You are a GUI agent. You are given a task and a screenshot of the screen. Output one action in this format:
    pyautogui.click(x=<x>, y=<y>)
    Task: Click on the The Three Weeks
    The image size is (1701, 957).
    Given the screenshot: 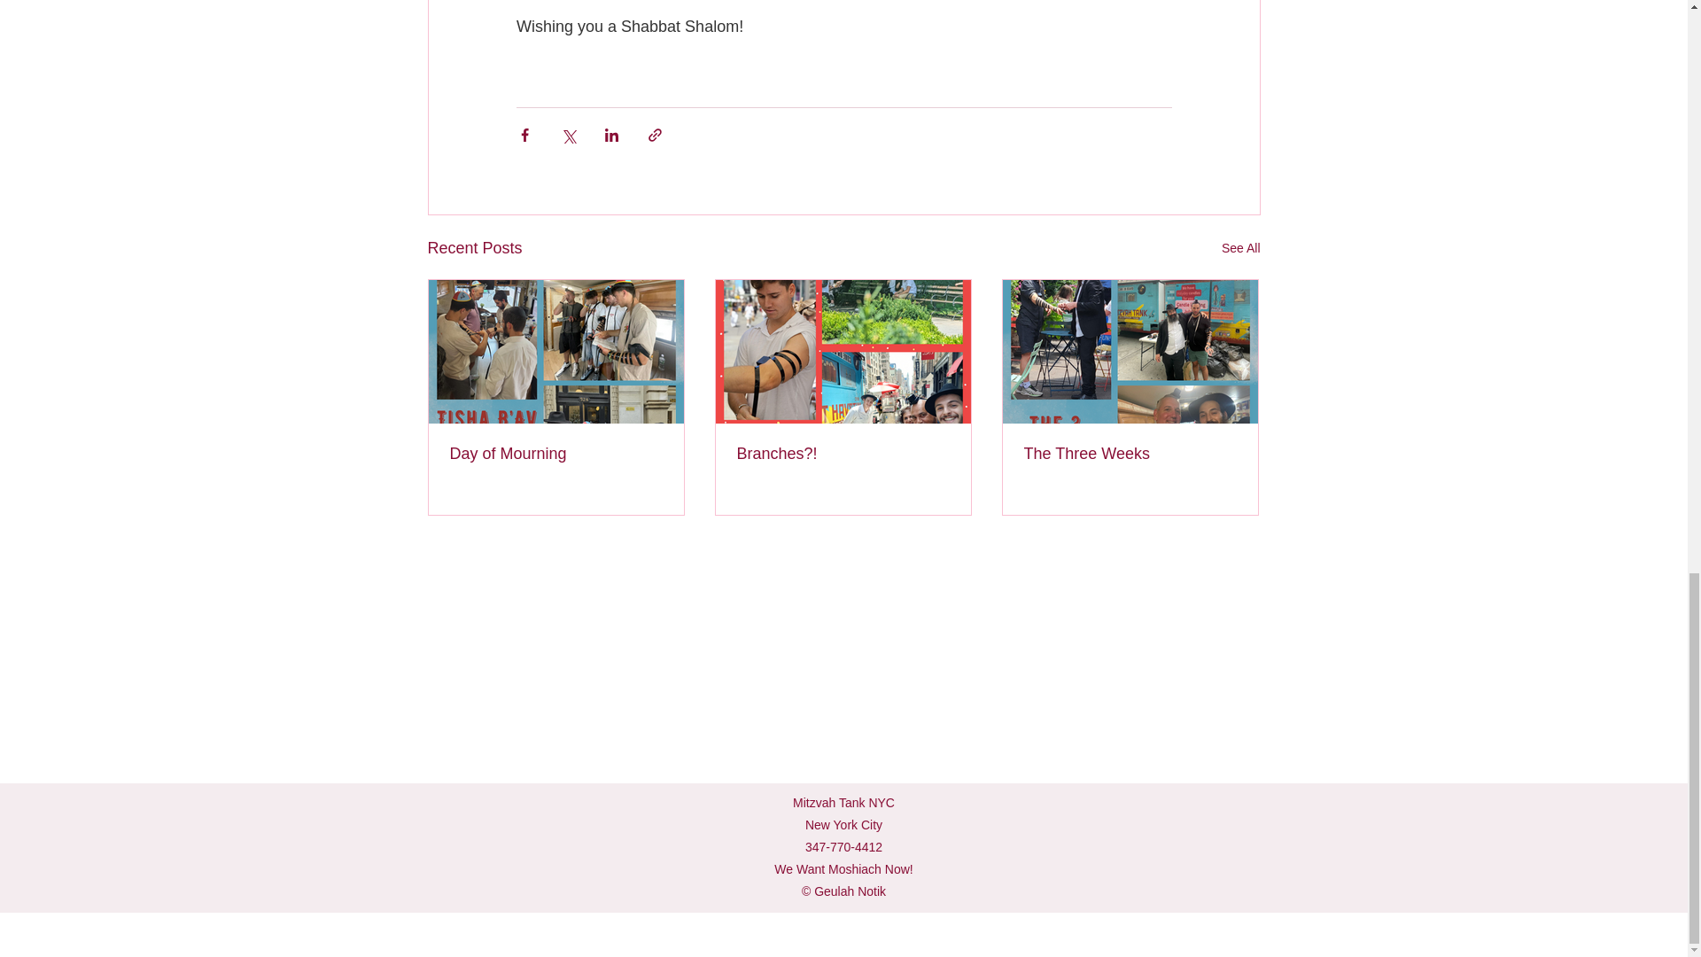 What is the action you would take?
    pyautogui.click(x=1130, y=454)
    